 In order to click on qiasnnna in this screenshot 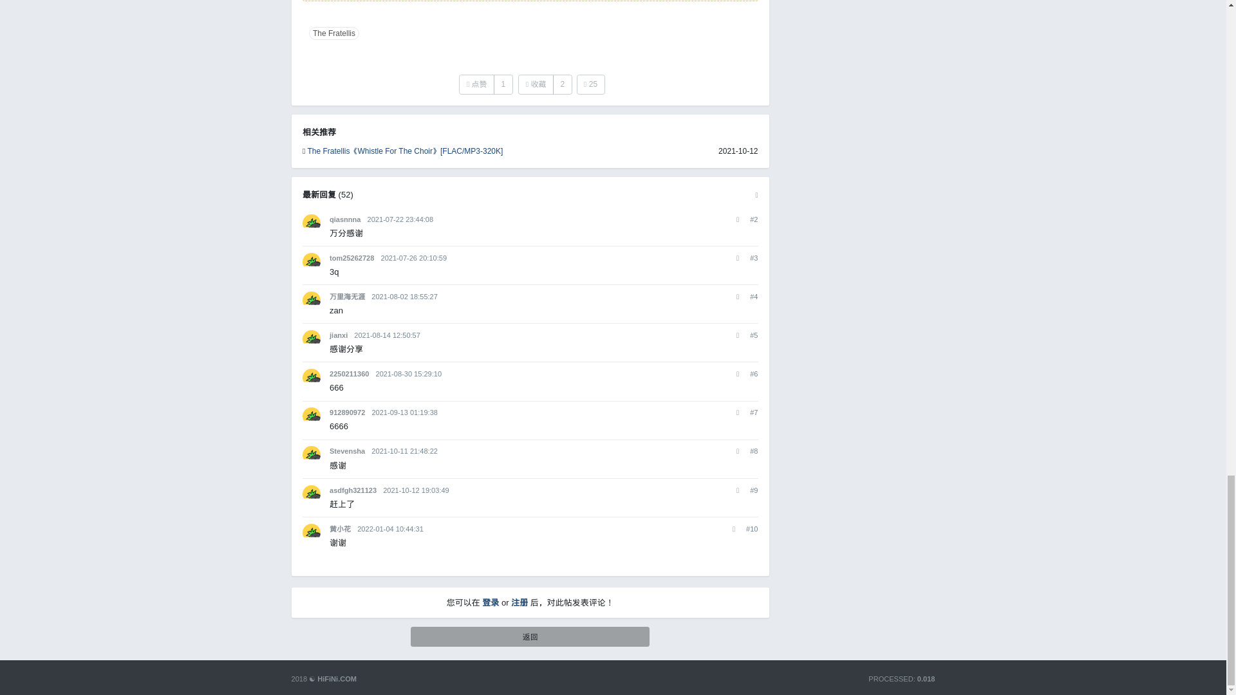, I will do `click(345, 219)`.